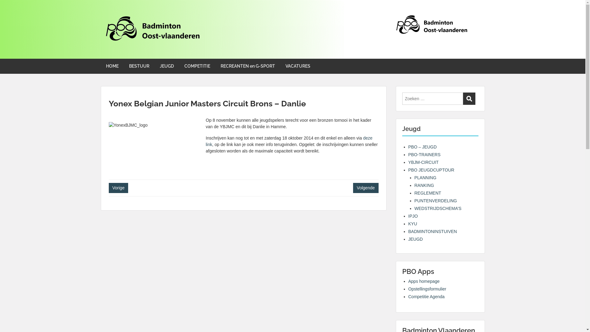 This screenshot has width=590, height=332. Describe the element at coordinates (427, 289) in the screenshot. I see `Opstellingsformulier` at that location.